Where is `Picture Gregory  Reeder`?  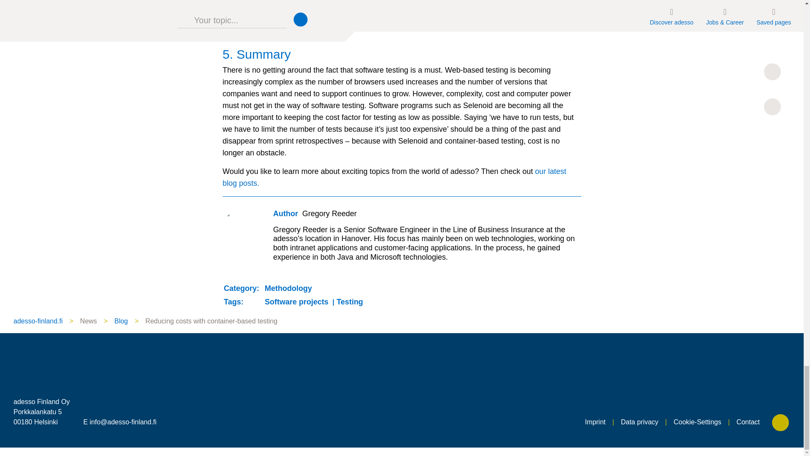
Picture Gregory  Reeder is located at coordinates (242, 228).